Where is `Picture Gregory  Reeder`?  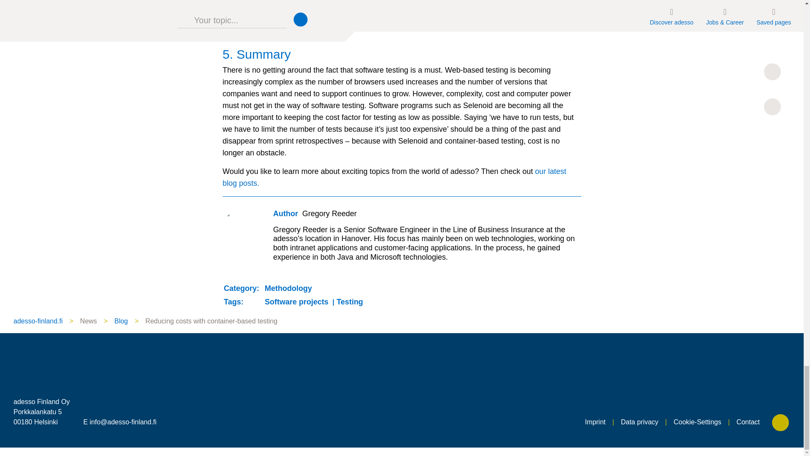
Picture Gregory  Reeder is located at coordinates (242, 228).